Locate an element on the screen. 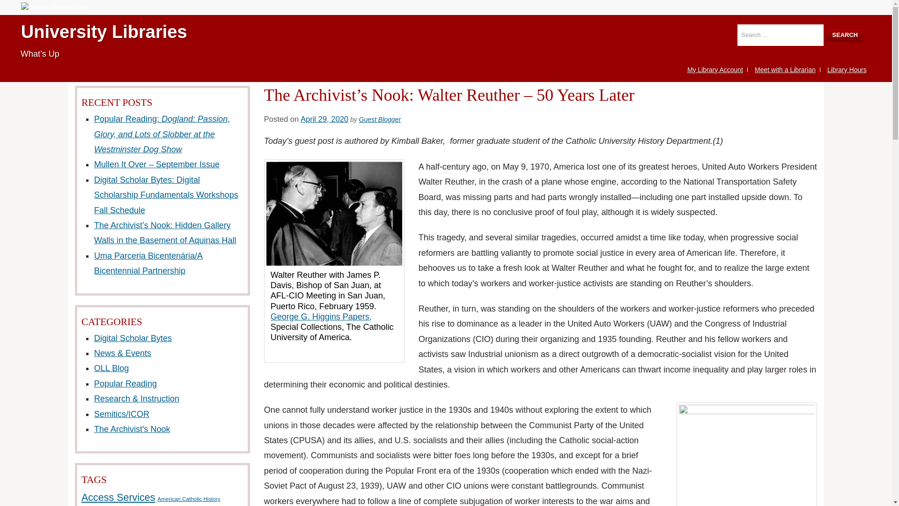 This screenshot has height=506, width=899. Search is located at coordinates (845, 35).